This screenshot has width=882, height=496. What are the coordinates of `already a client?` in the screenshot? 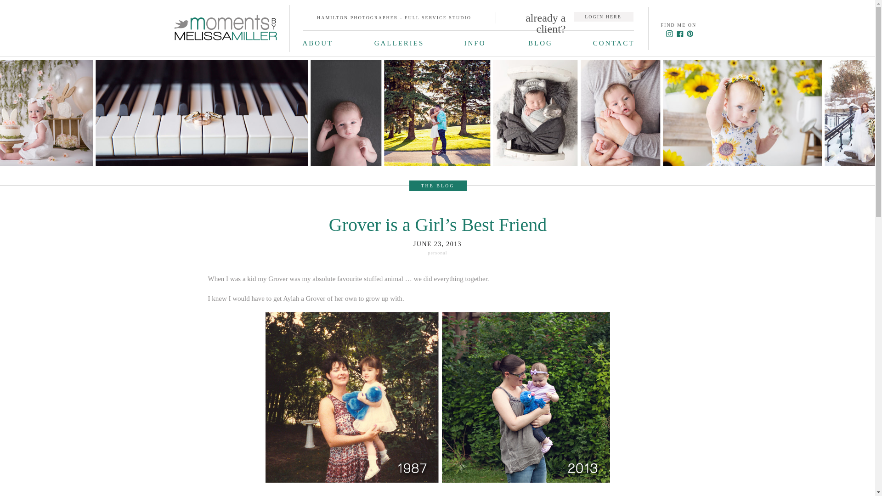 It's located at (537, 16).